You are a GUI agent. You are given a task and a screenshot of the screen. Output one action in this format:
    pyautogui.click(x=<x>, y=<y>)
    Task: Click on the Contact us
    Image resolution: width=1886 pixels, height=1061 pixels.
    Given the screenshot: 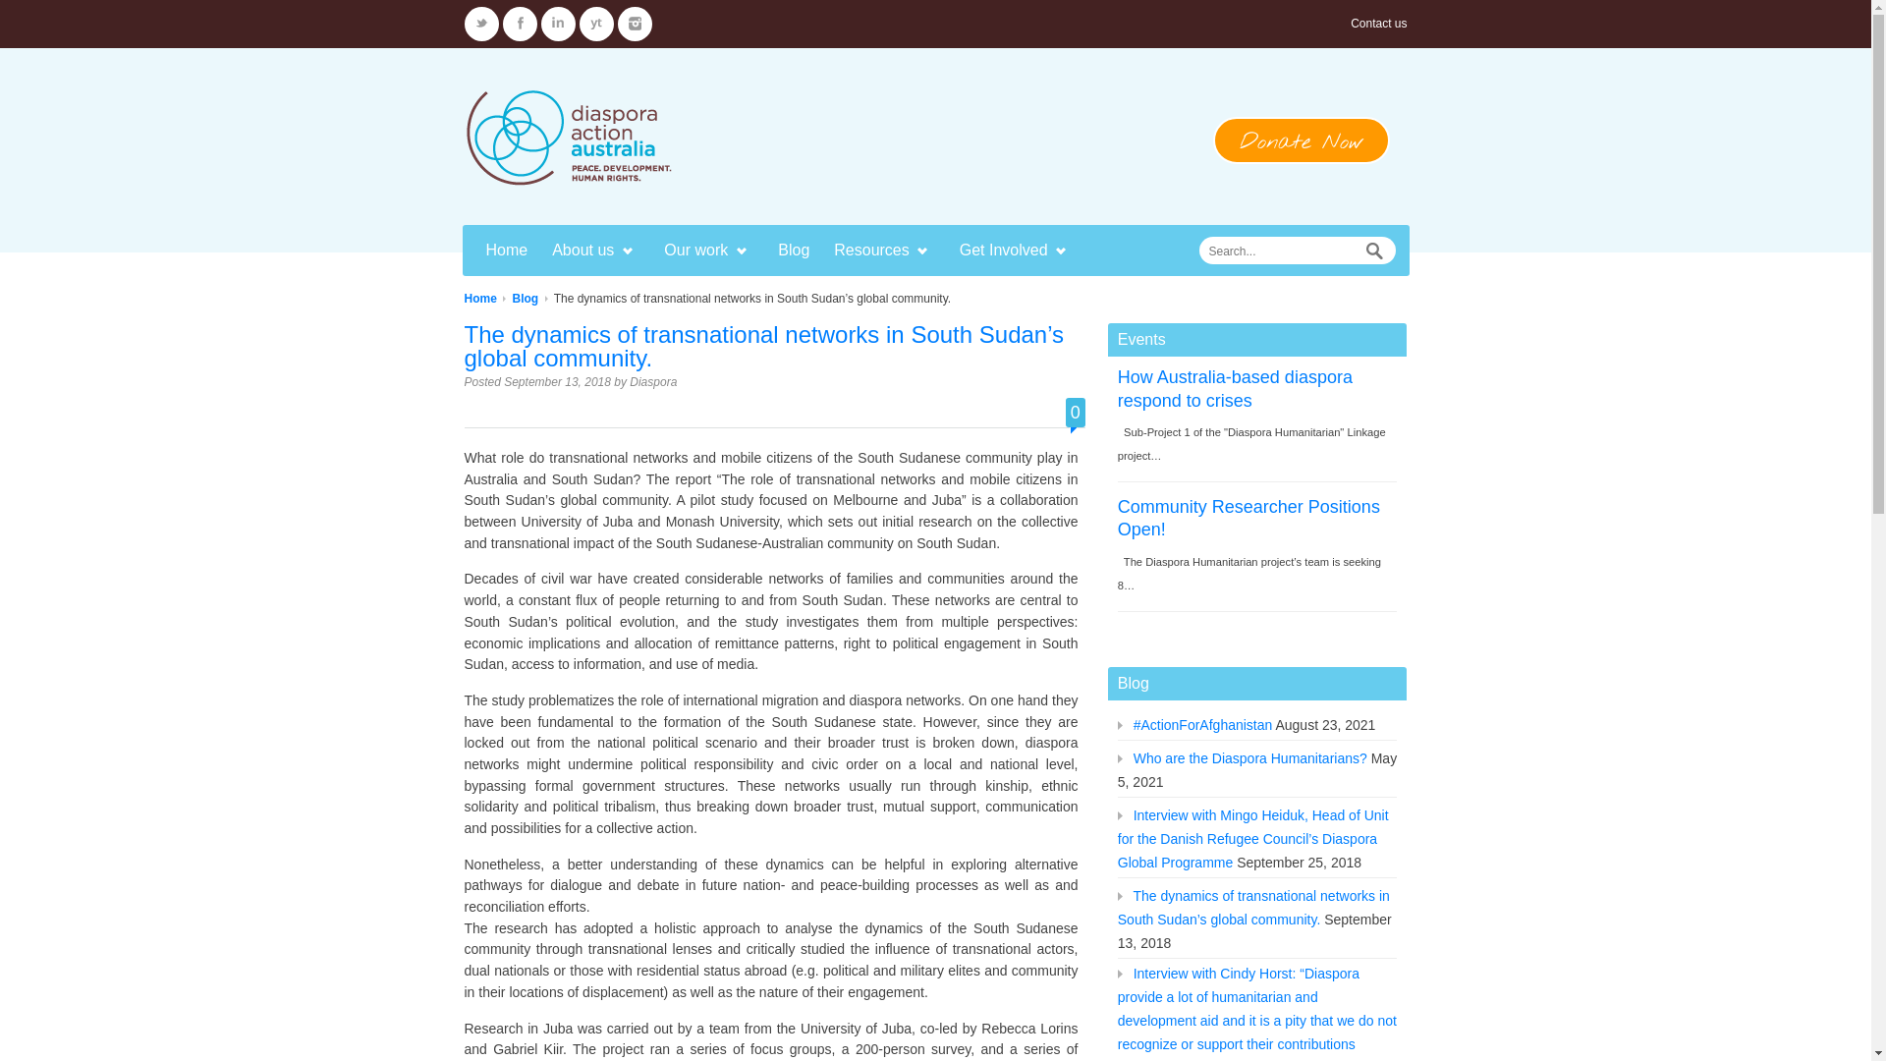 What is the action you would take?
    pyautogui.click(x=1379, y=24)
    